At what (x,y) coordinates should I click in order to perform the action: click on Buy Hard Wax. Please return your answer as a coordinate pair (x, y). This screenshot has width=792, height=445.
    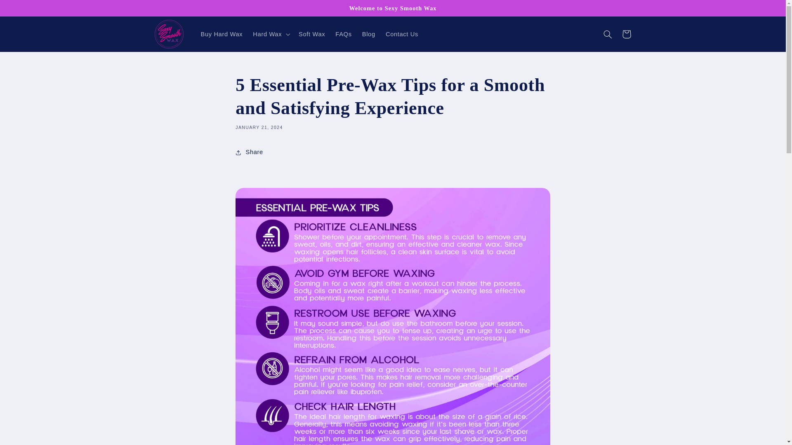
    Looking at the image, I should click on (222, 34).